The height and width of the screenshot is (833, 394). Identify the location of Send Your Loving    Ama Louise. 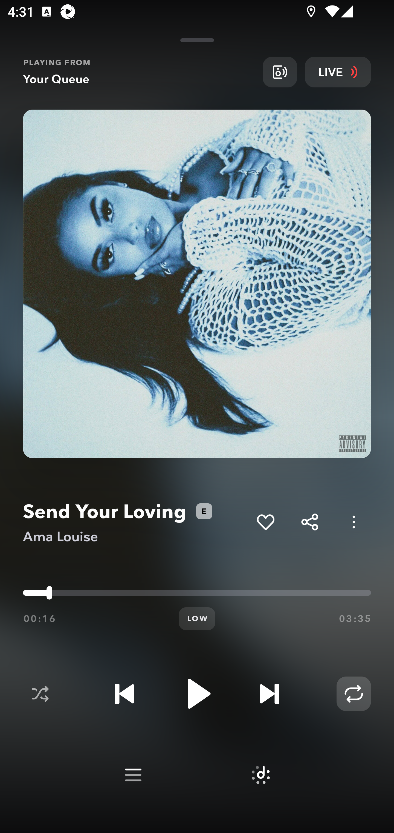
(136, 522).